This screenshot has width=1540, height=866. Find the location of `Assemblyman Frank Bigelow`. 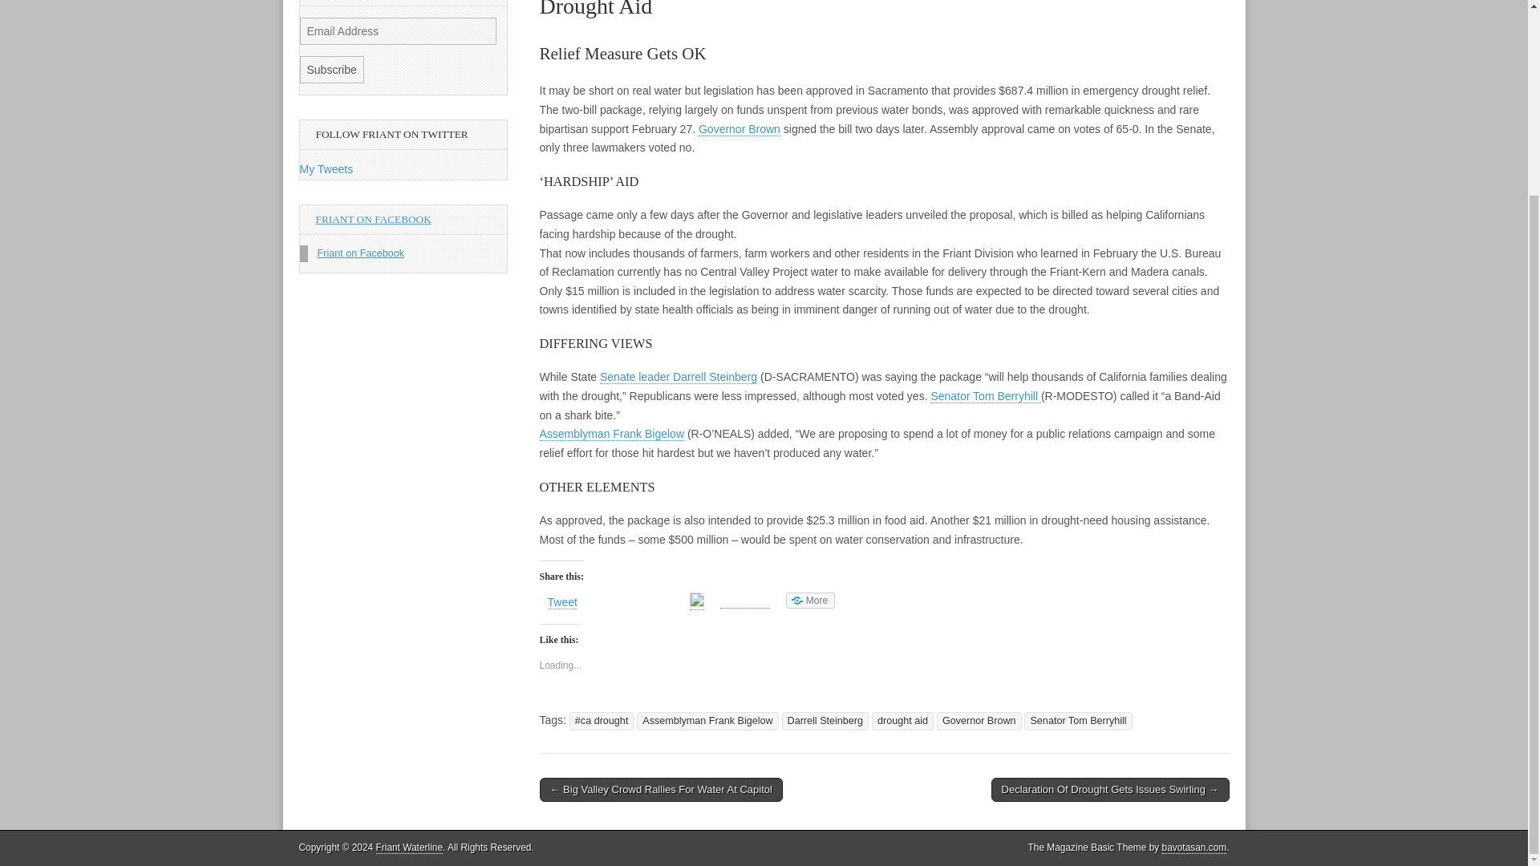

Assemblyman Frank Bigelow is located at coordinates (611, 434).